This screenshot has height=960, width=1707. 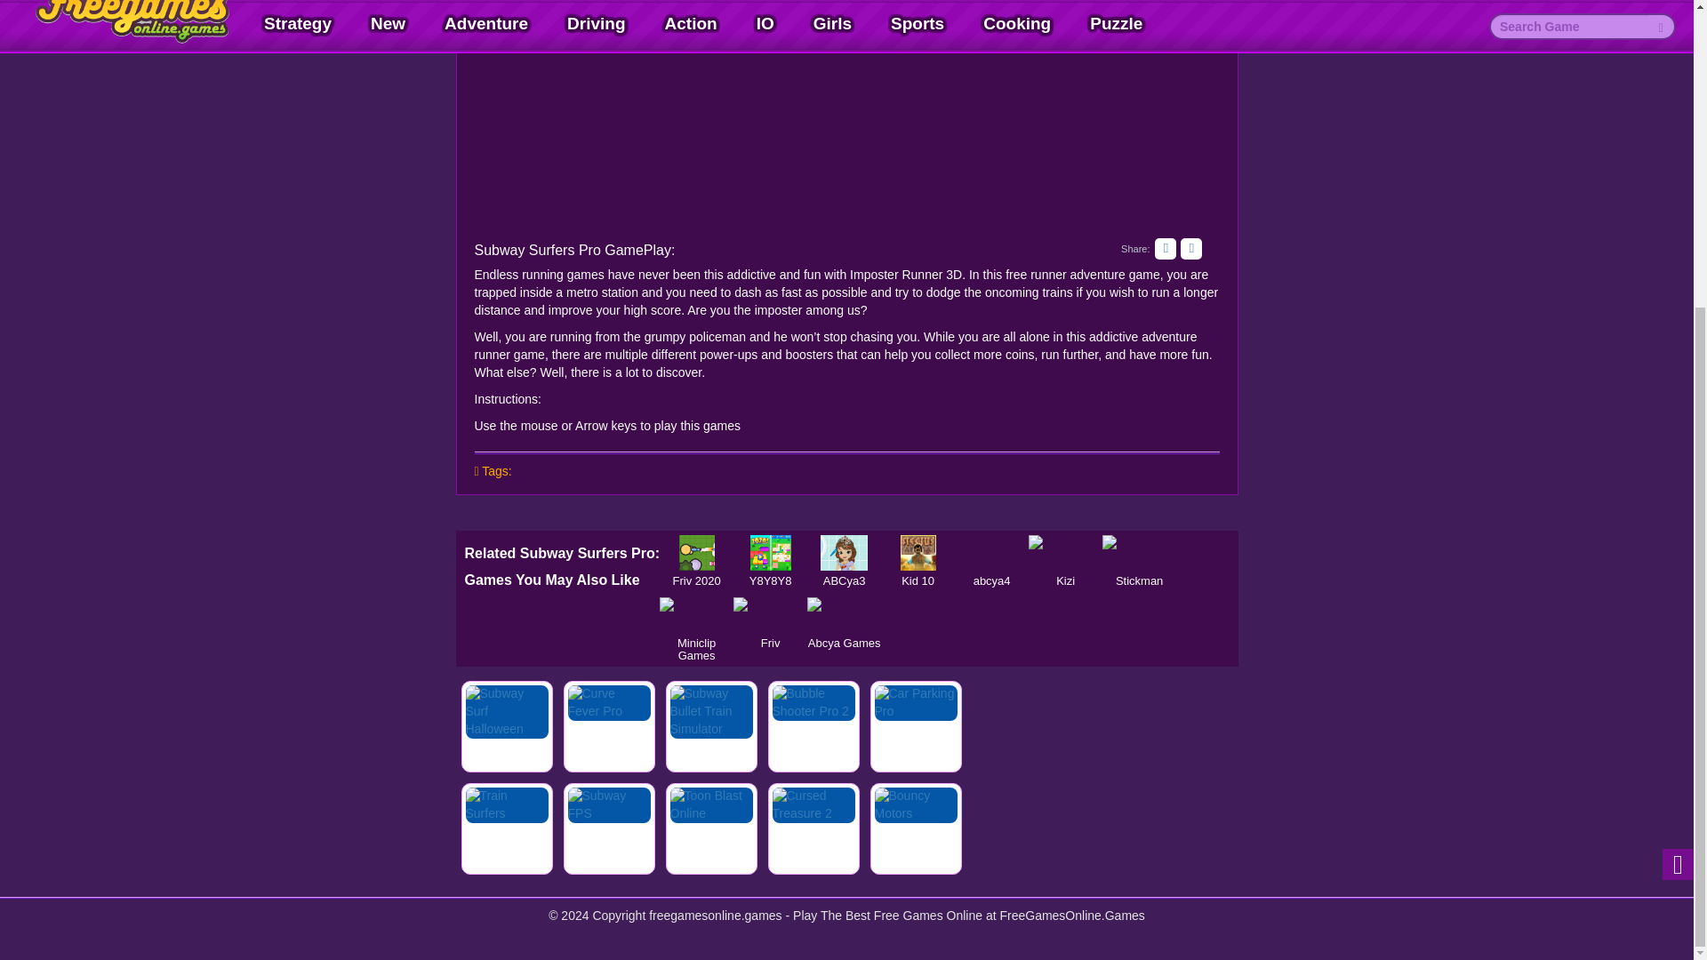 What do you see at coordinates (1065, 552) in the screenshot?
I see `Kizi` at bounding box center [1065, 552].